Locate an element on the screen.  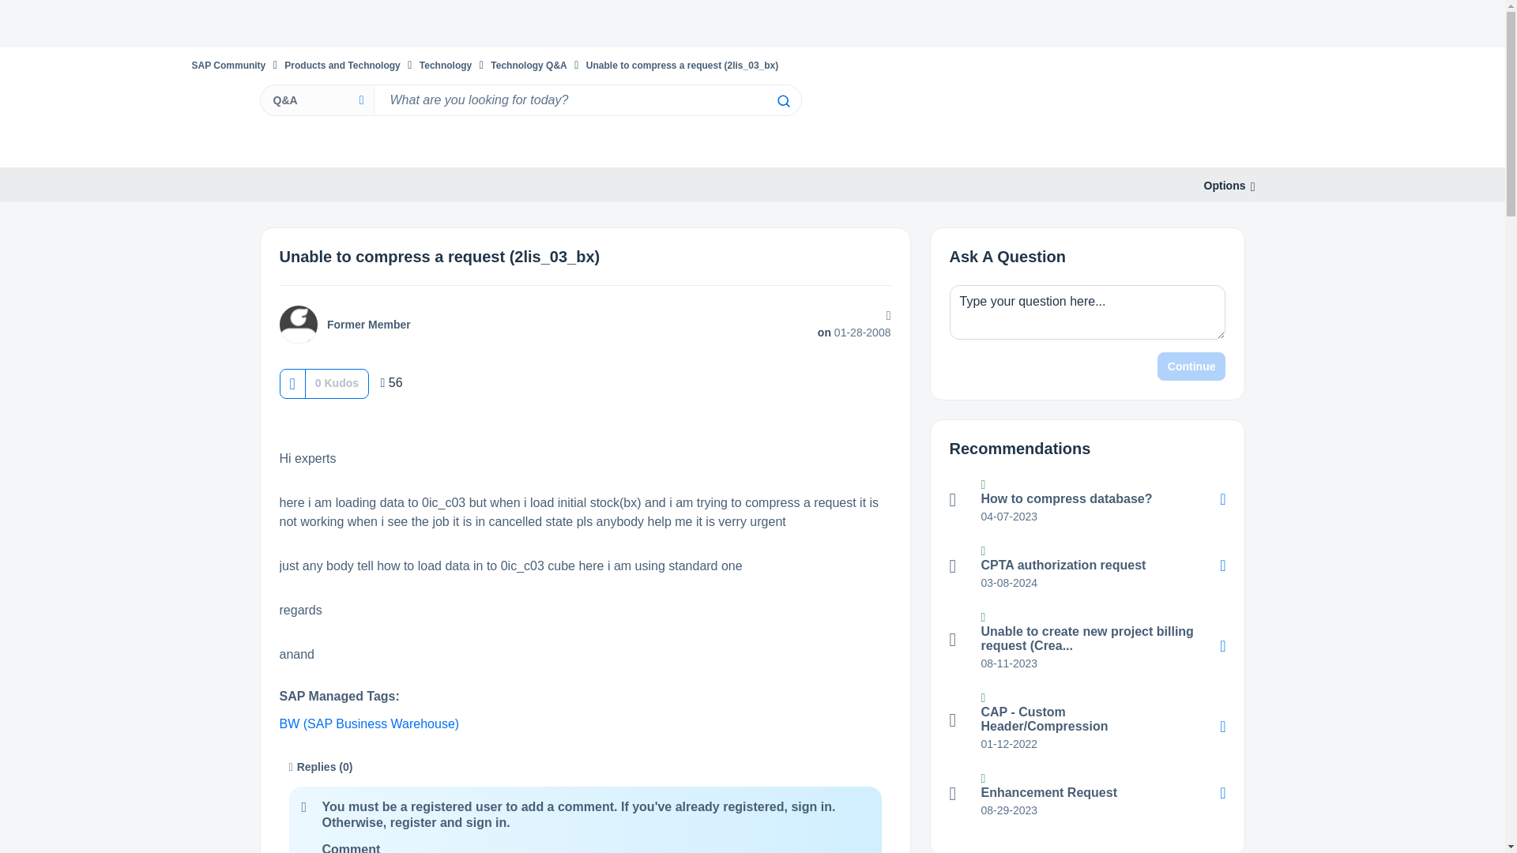
The total number of kudos this post has received. is located at coordinates (337, 382).